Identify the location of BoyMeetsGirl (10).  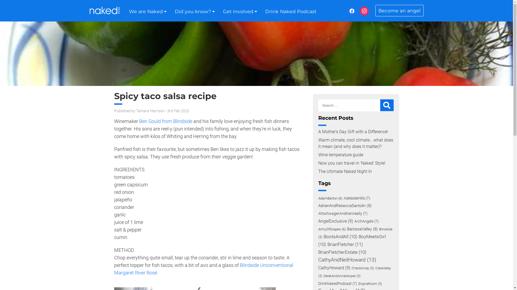
(352, 241).